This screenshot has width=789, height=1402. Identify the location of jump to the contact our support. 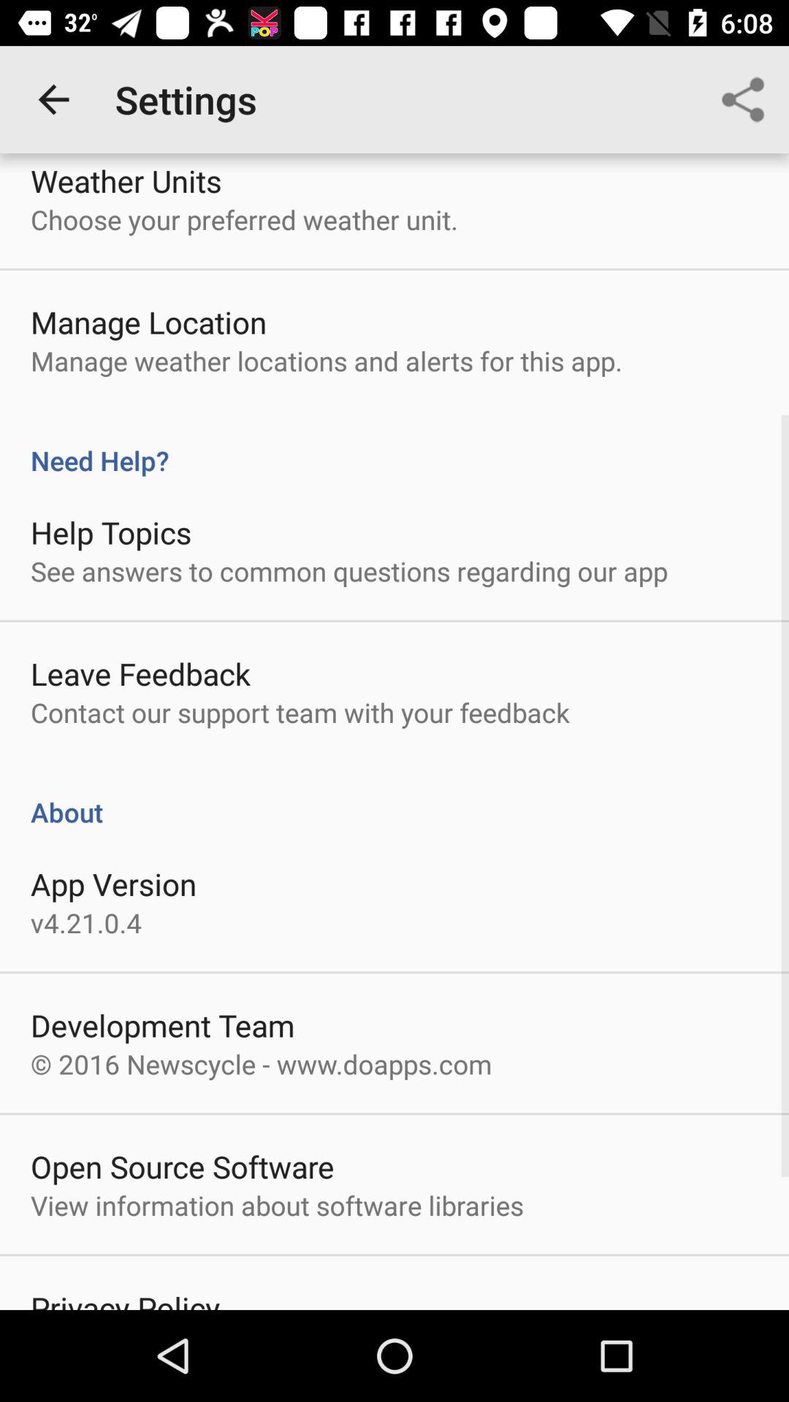
(300, 713).